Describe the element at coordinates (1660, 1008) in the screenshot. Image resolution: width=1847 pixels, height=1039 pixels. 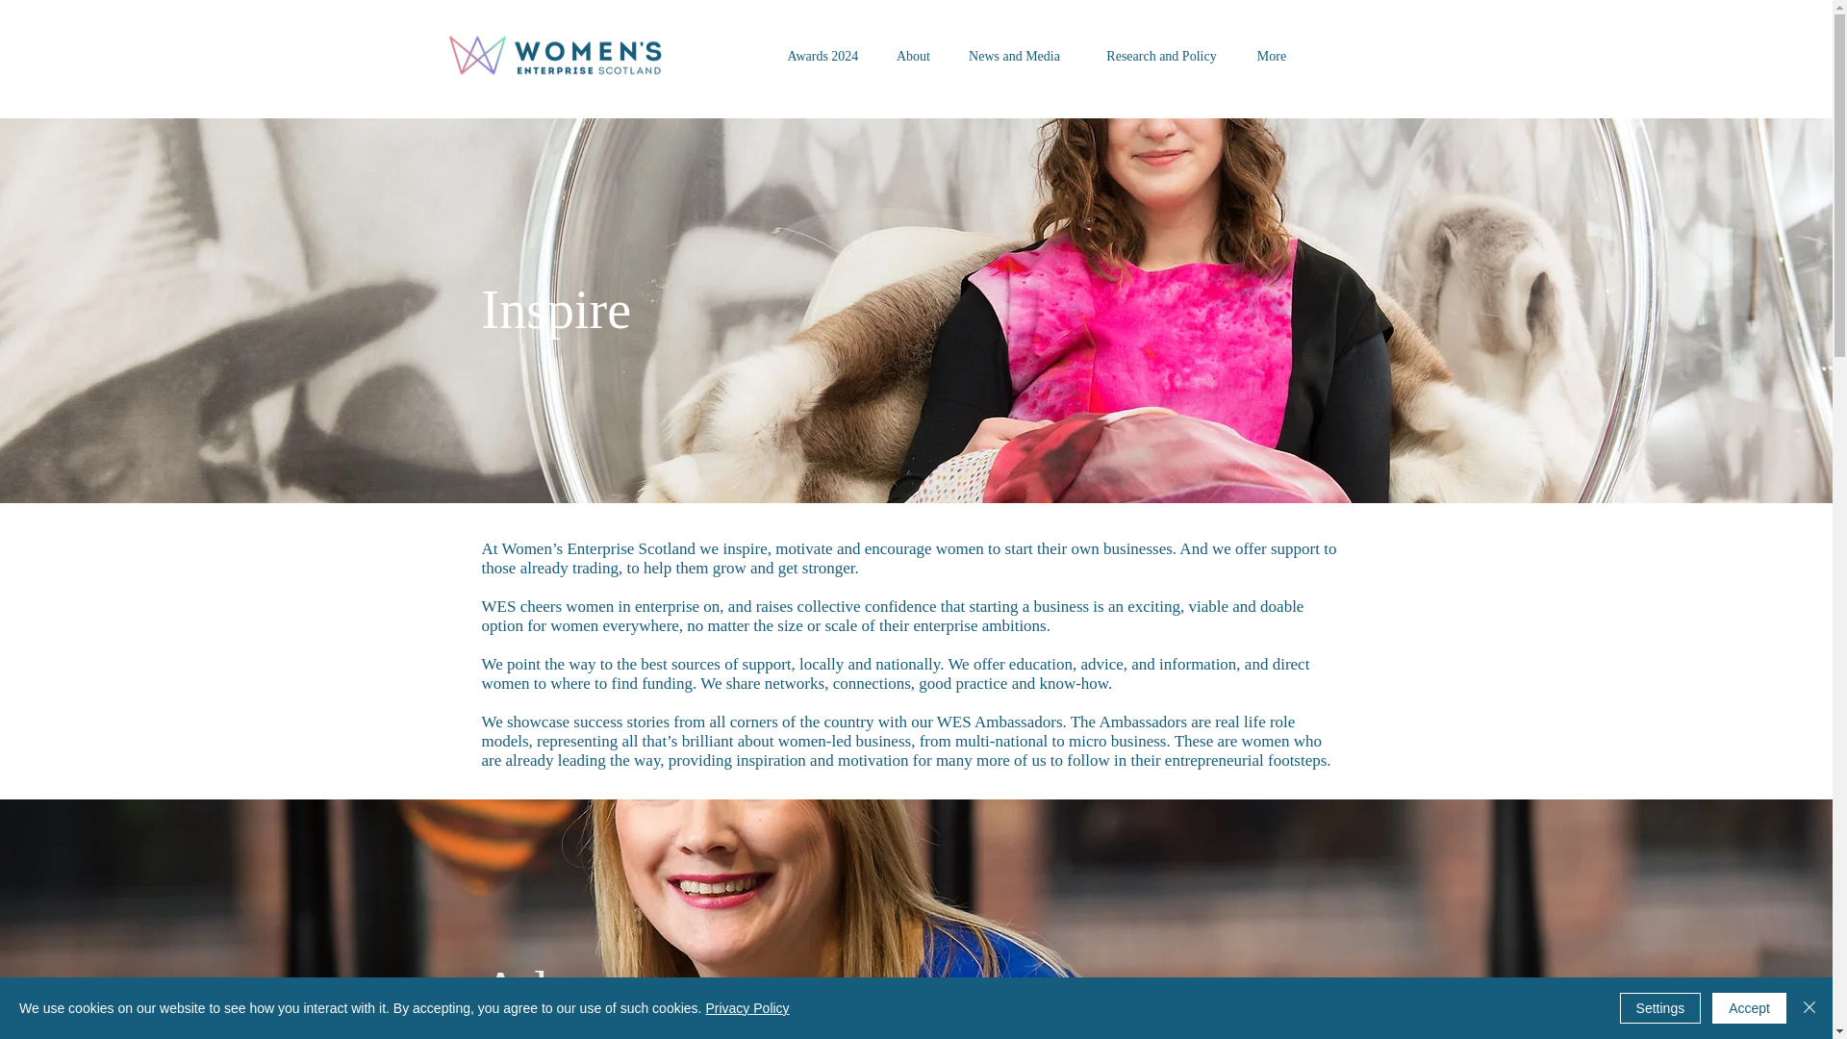
I see `Settings` at that location.